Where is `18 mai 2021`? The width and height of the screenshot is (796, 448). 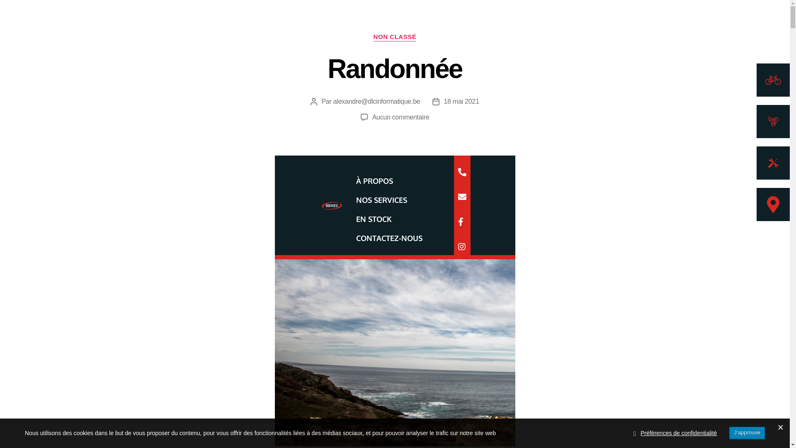
18 mai 2021 is located at coordinates (461, 101).